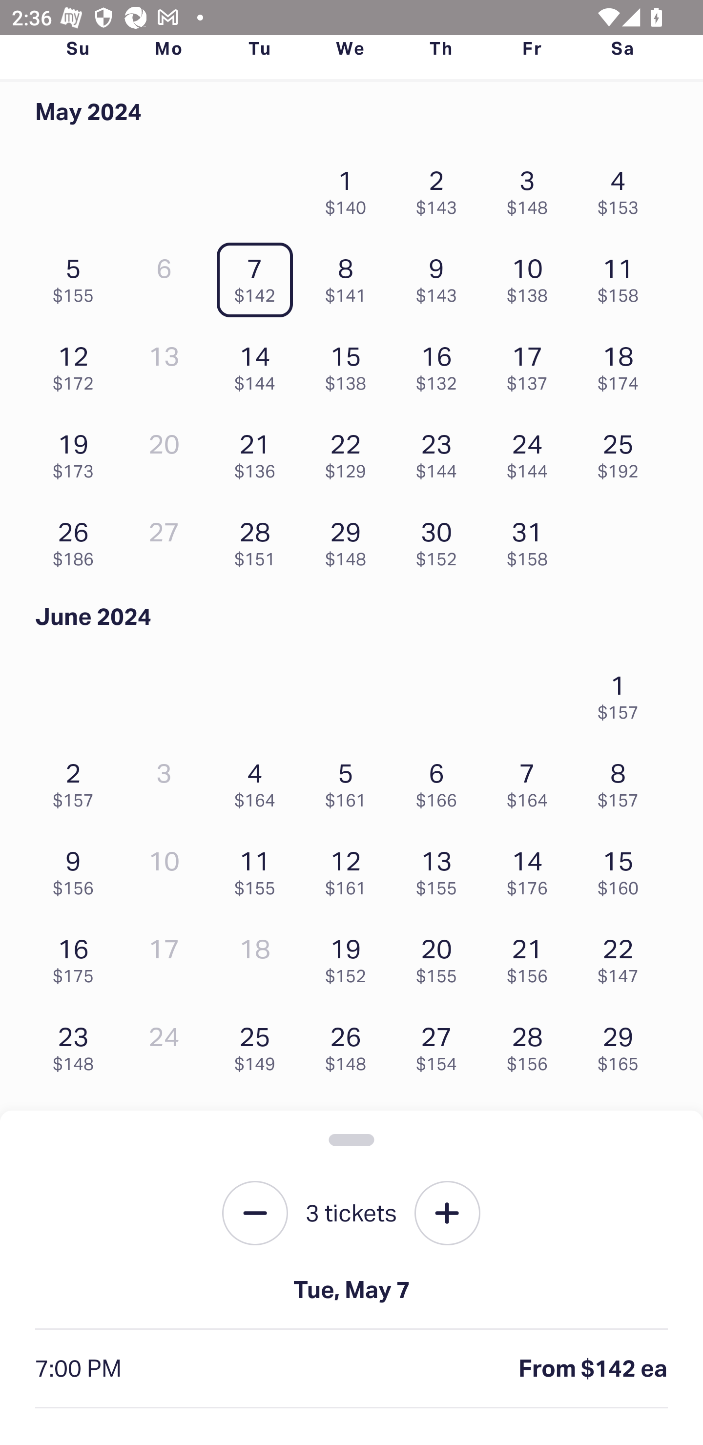  I want to click on 12 $172, so click(78, 364).